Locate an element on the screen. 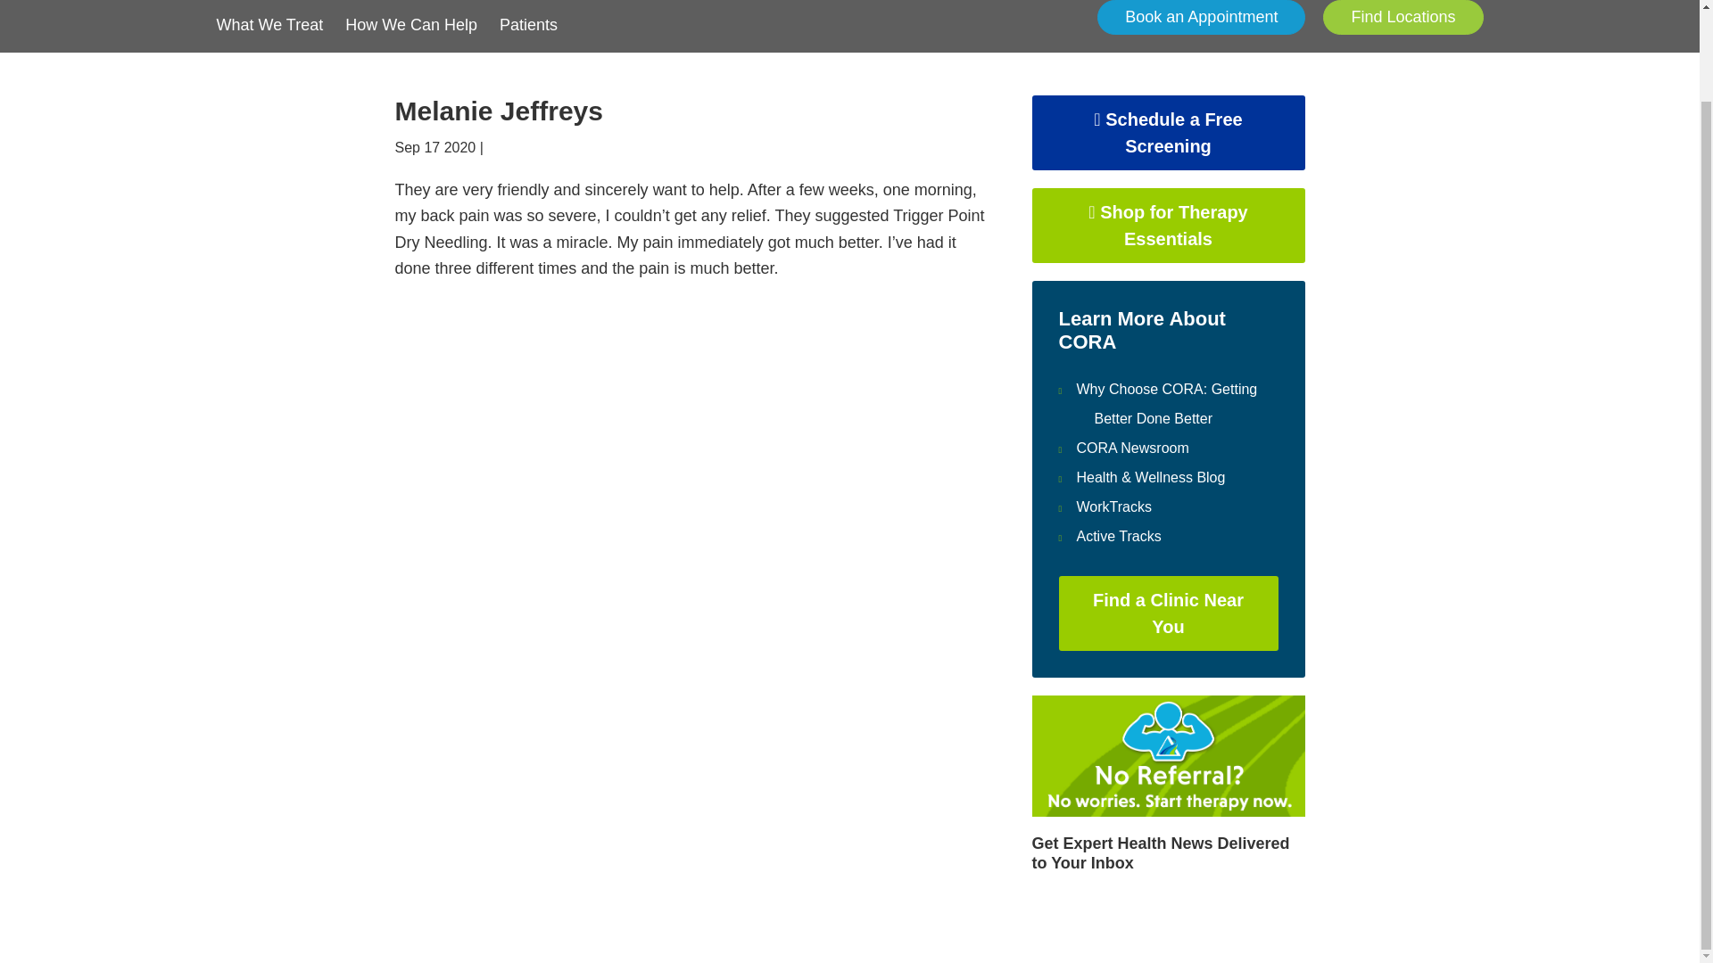 The height and width of the screenshot is (963, 1713). Book an Appointment is located at coordinates (1201, 17).